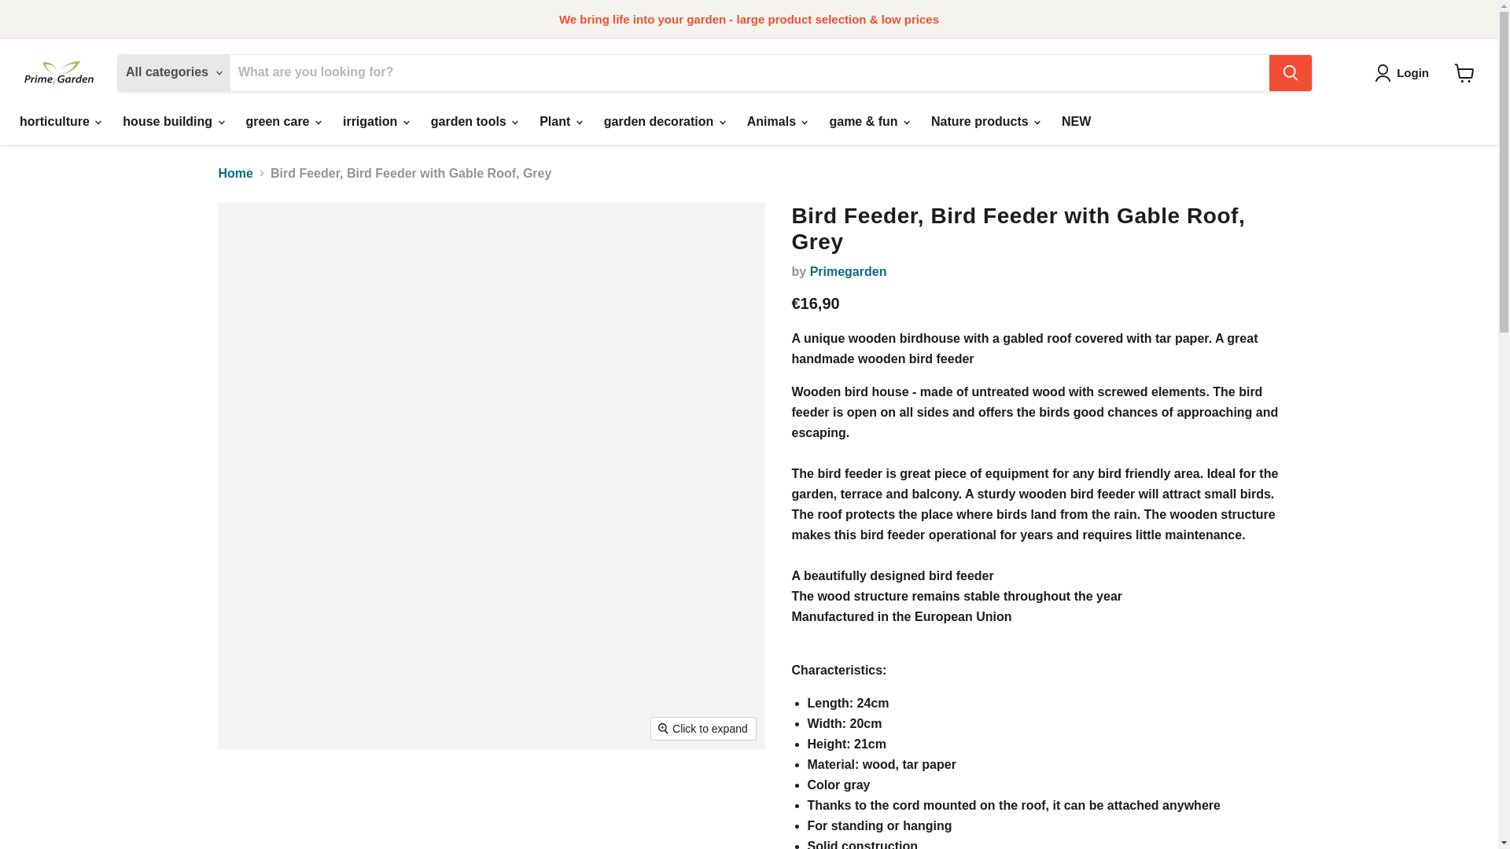 This screenshot has width=1510, height=849. What do you see at coordinates (1464, 72) in the screenshot?
I see `View cart` at bounding box center [1464, 72].